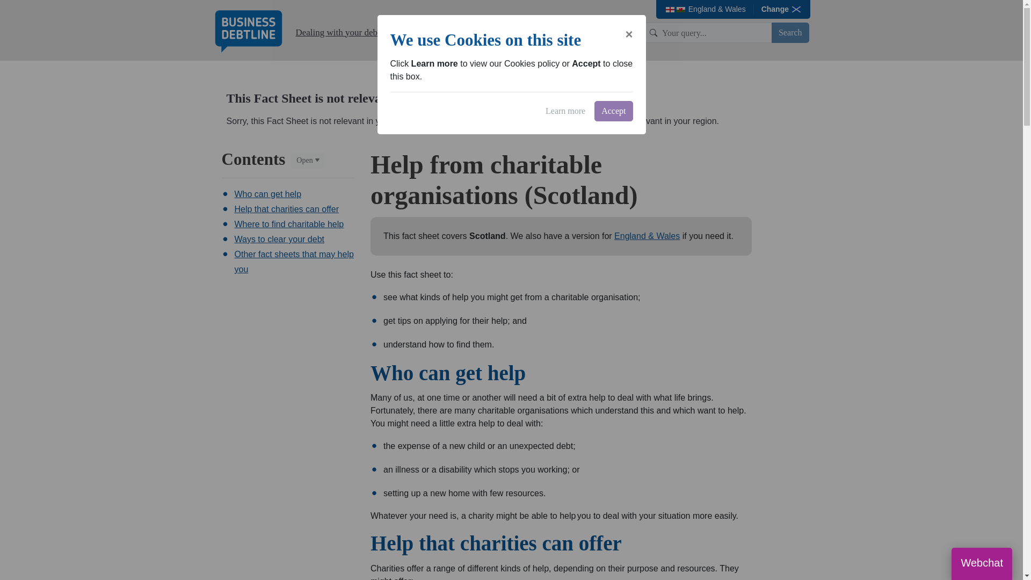 This screenshot has width=1031, height=580. What do you see at coordinates (520, 32) in the screenshot?
I see `Sample letters` at bounding box center [520, 32].